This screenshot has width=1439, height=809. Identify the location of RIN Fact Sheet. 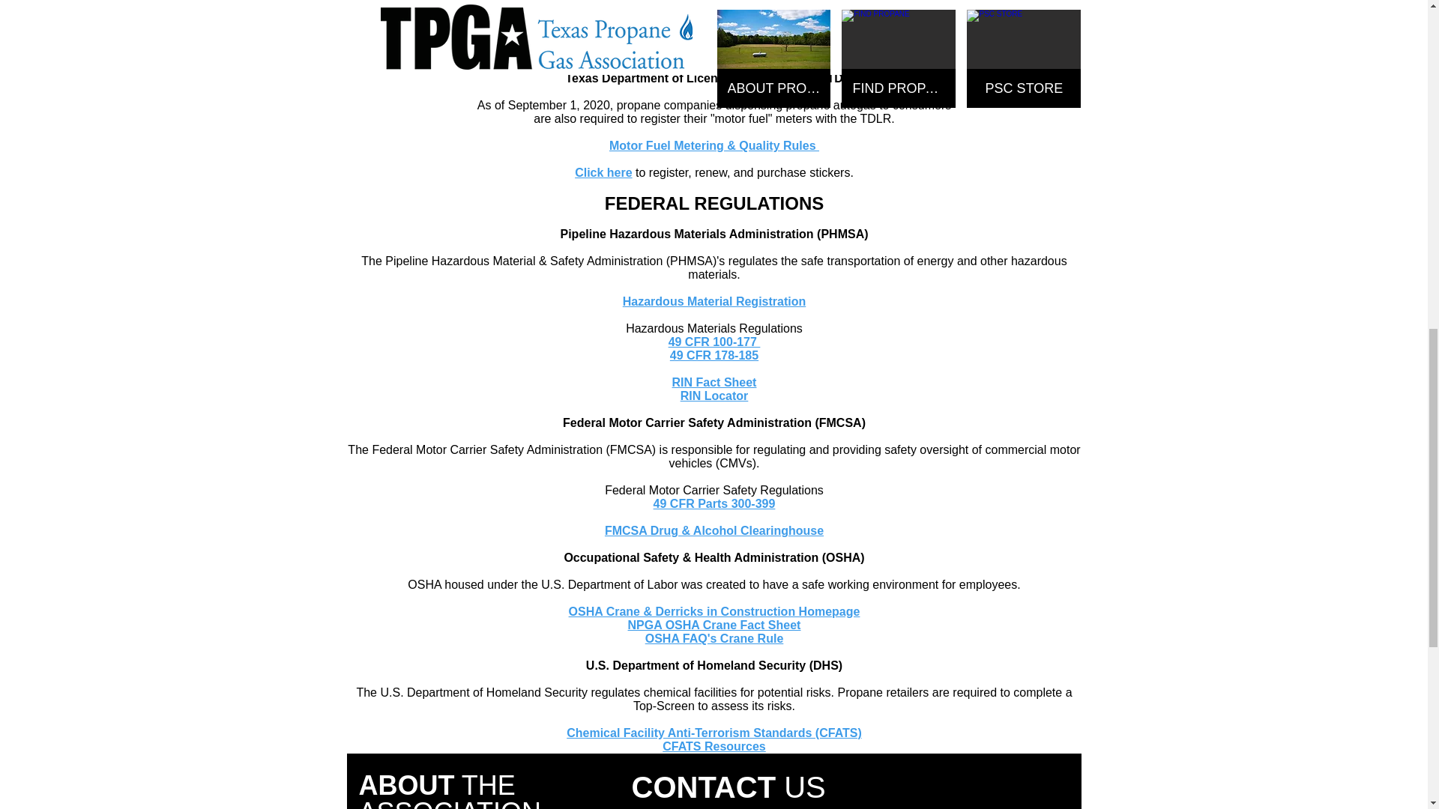
(714, 382).